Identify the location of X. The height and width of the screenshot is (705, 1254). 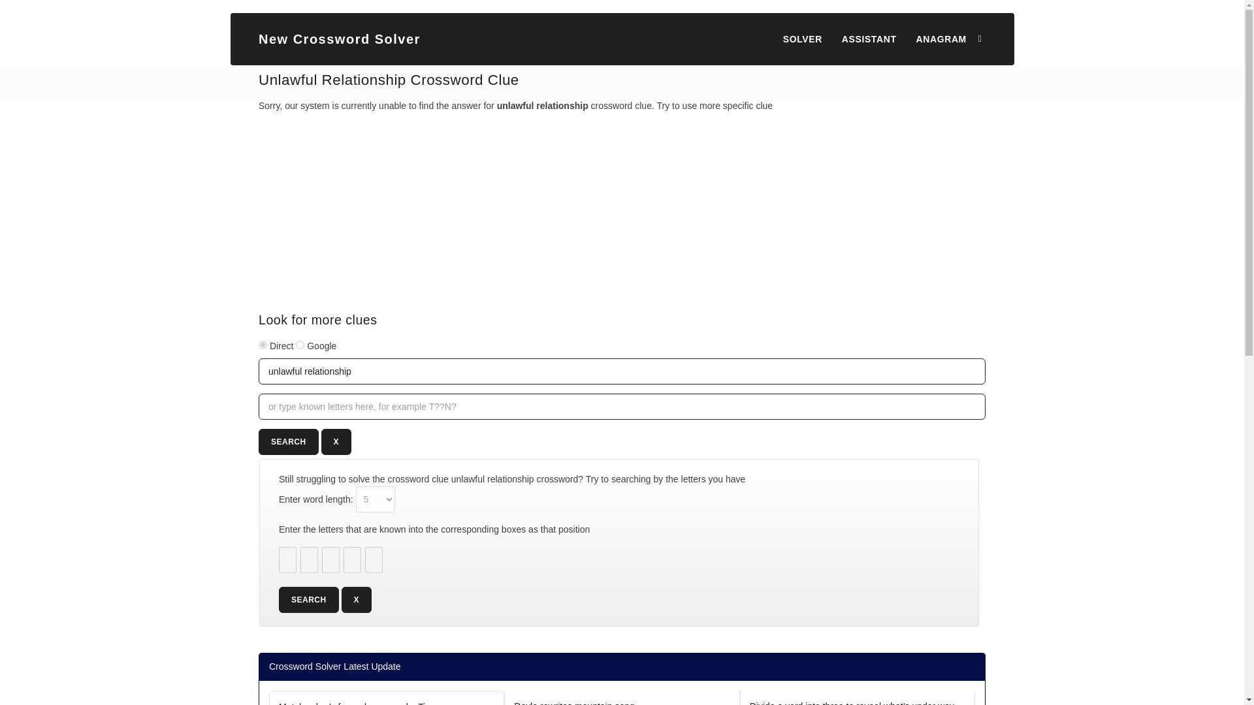
(357, 599).